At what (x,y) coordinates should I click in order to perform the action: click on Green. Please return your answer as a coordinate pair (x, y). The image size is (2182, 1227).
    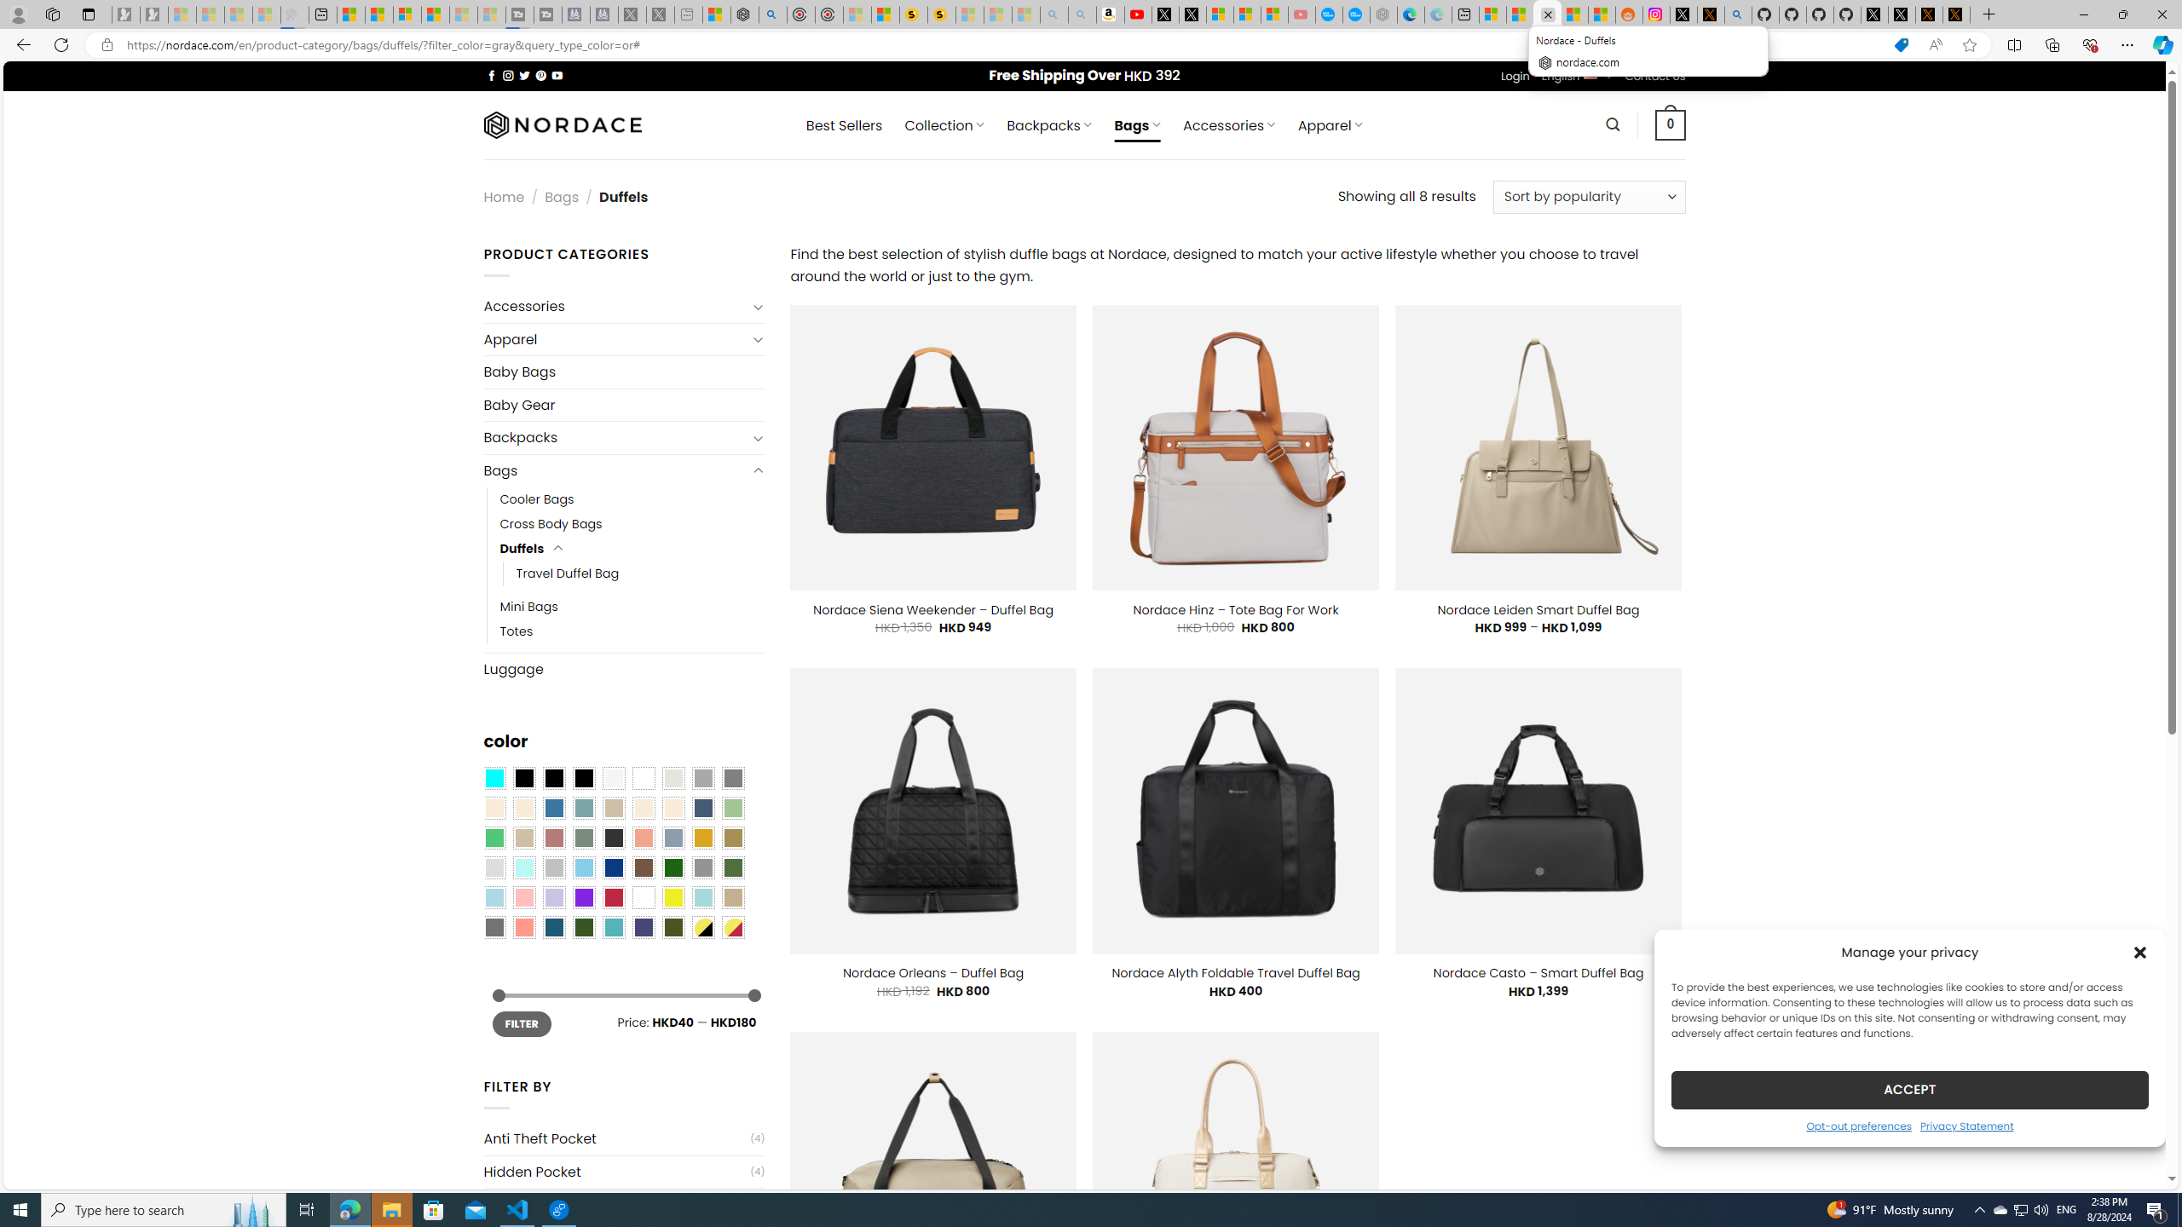
    Looking at the image, I should click on (733, 868).